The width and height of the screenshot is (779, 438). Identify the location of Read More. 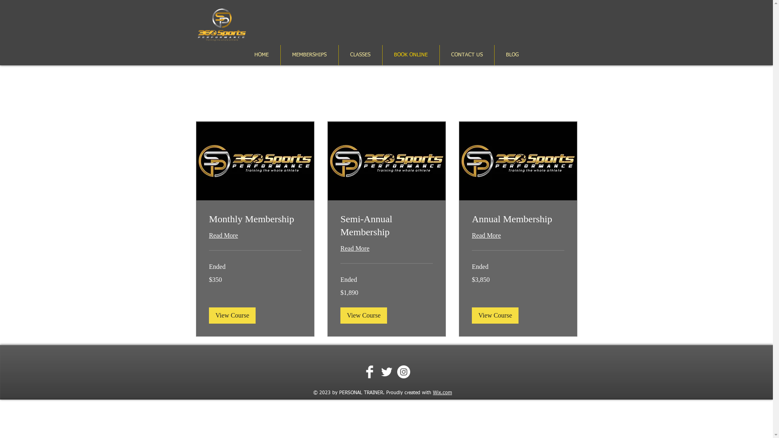
(486, 236).